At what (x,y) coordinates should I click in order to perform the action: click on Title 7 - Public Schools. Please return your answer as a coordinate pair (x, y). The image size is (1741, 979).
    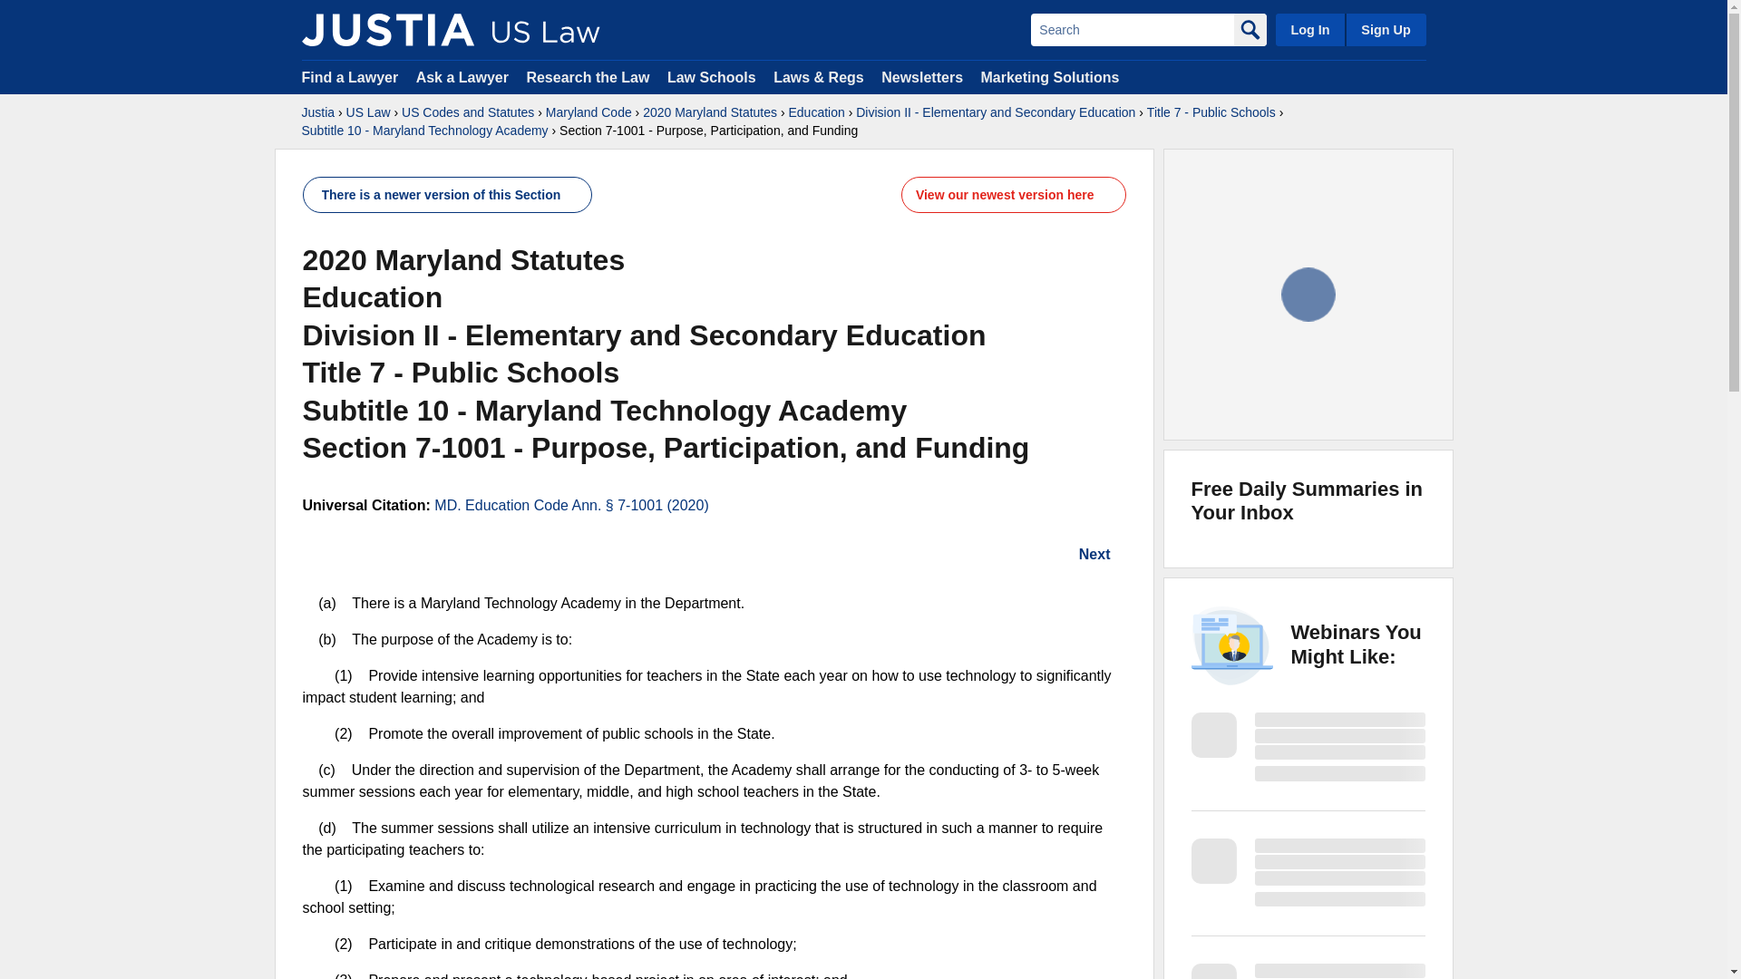
    Looking at the image, I should click on (1211, 112).